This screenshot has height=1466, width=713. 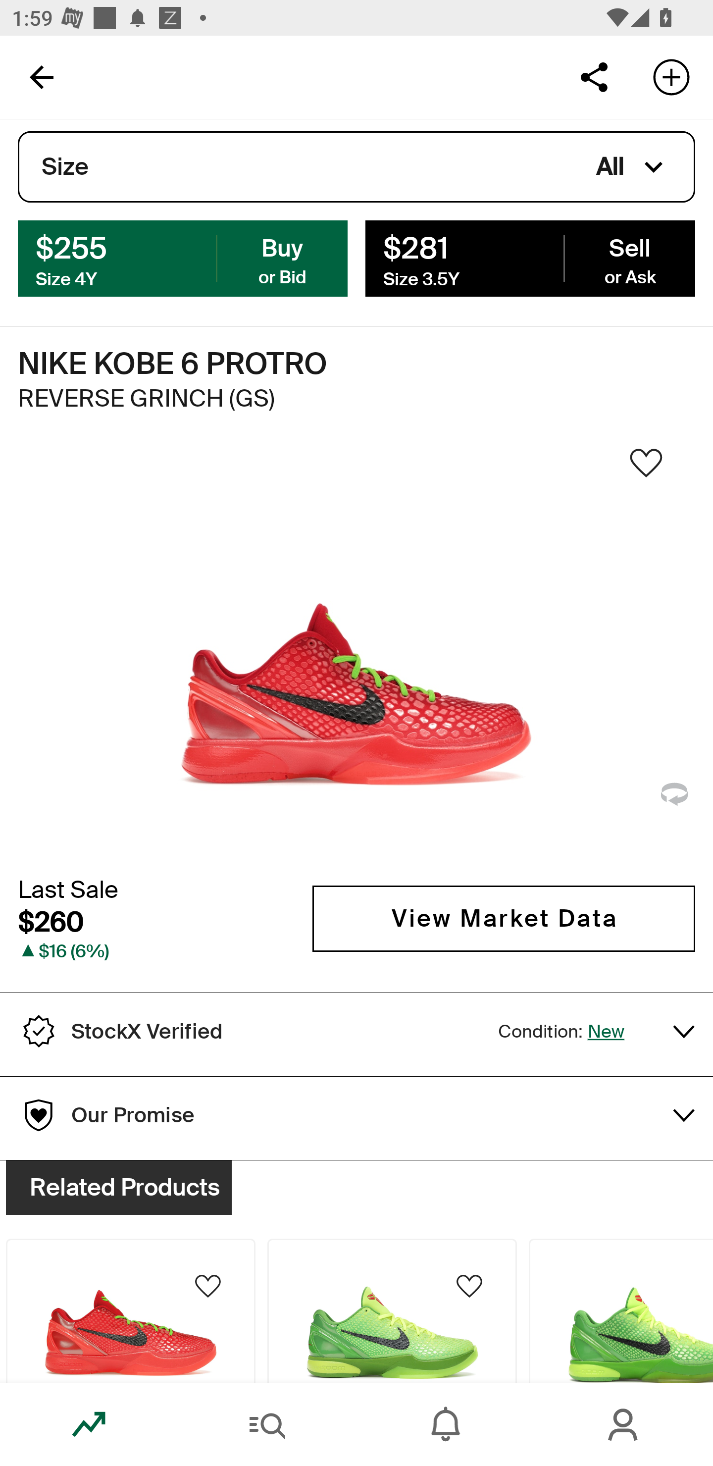 What do you see at coordinates (267, 1424) in the screenshot?
I see `Search` at bounding box center [267, 1424].